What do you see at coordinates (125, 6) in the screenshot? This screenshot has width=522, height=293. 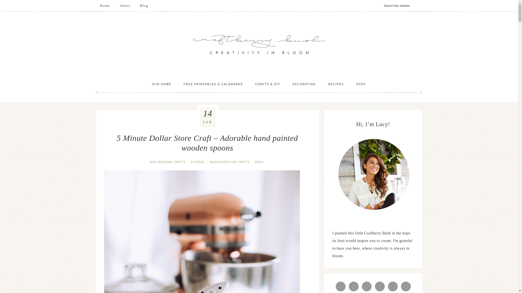 I see `About` at bounding box center [125, 6].